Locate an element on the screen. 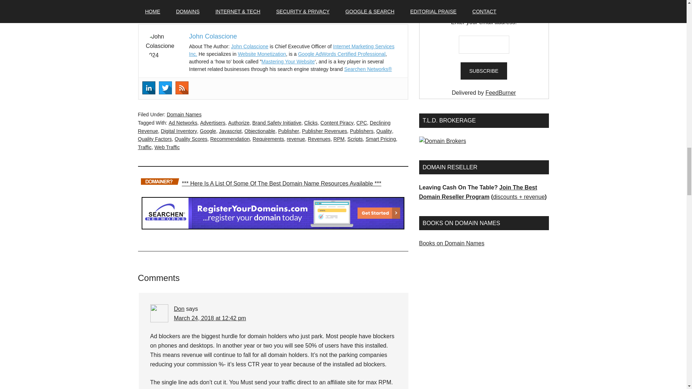  Internet Marketing Services Inc. is located at coordinates (292, 50).